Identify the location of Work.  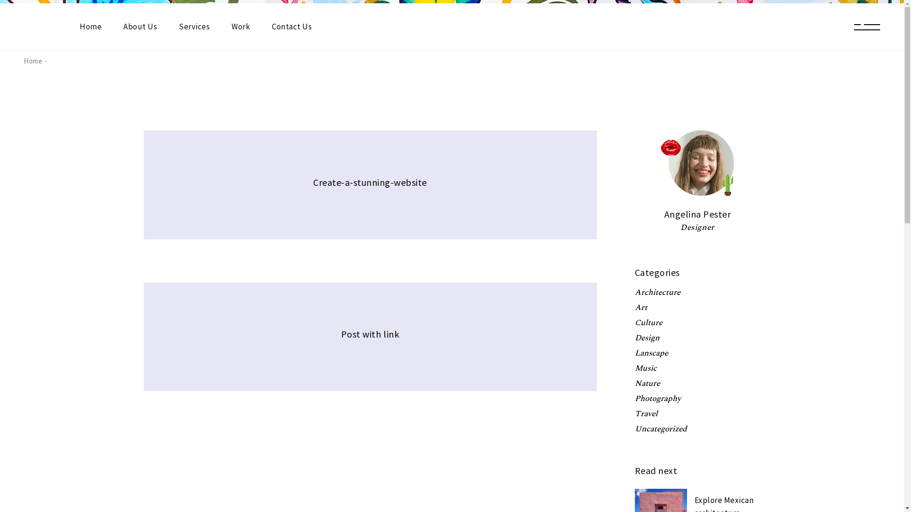
(241, 27).